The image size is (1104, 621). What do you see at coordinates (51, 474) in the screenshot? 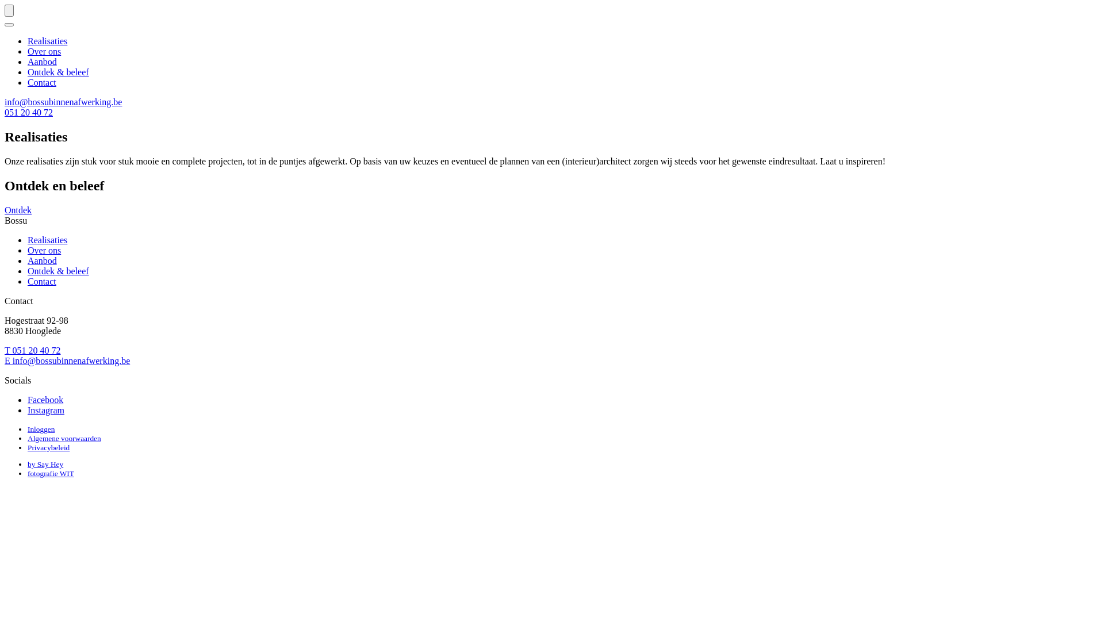
I see `fotografie WIT` at bounding box center [51, 474].